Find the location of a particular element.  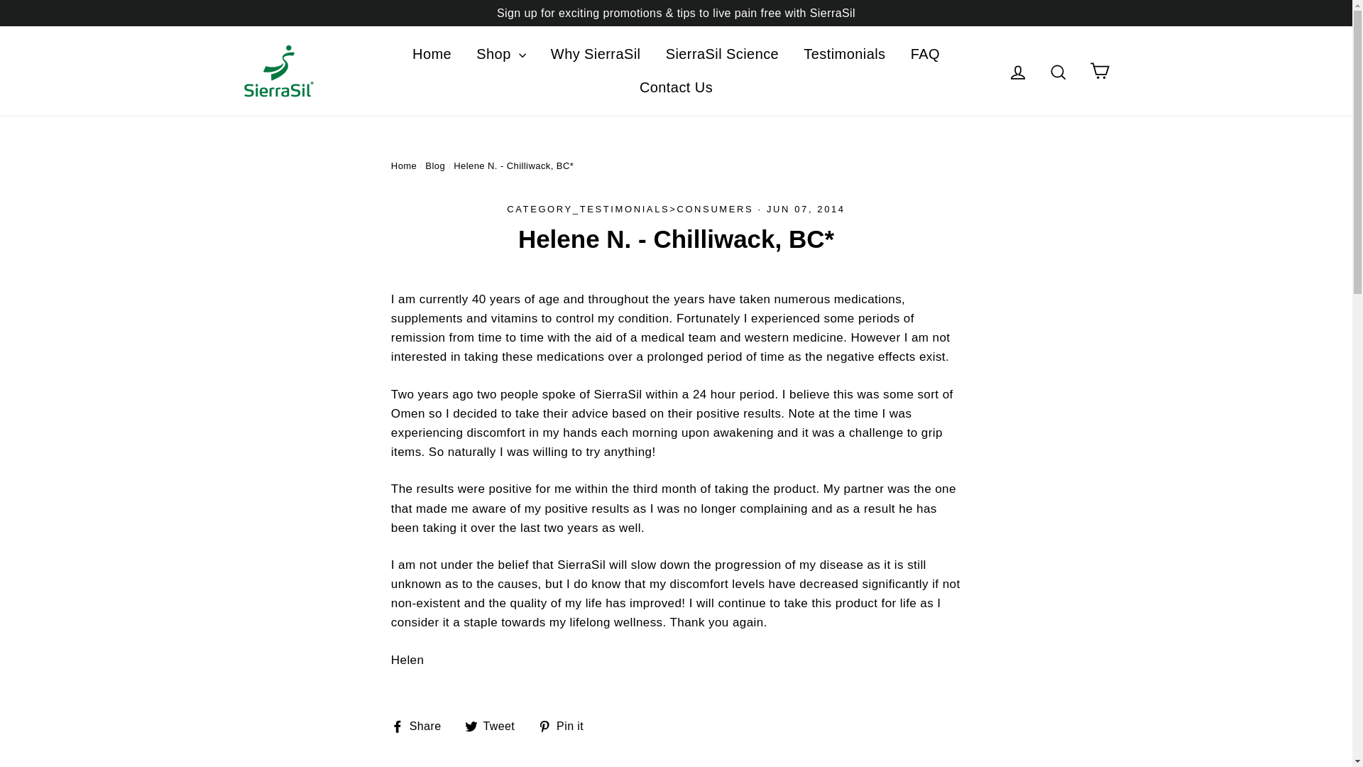

Tweet on Twitter is located at coordinates (496, 726).